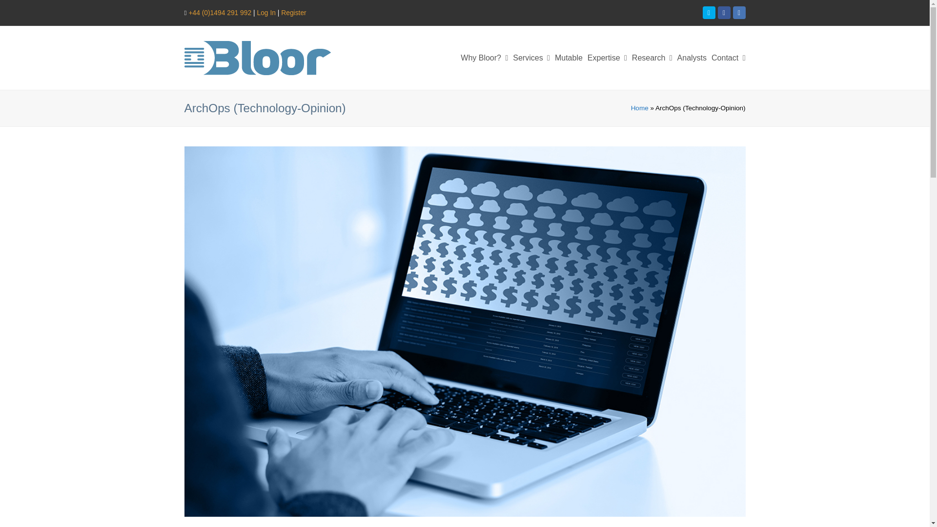 The width and height of the screenshot is (937, 527). I want to click on LinkedIn, so click(739, 12).